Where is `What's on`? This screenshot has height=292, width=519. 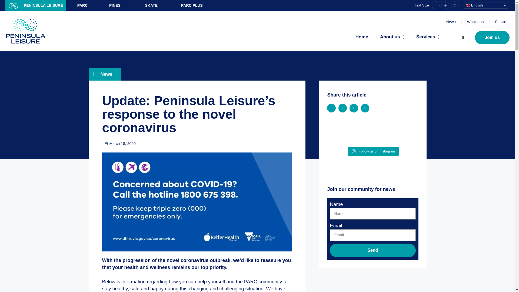 What's on is located at coordinates (475, 22).